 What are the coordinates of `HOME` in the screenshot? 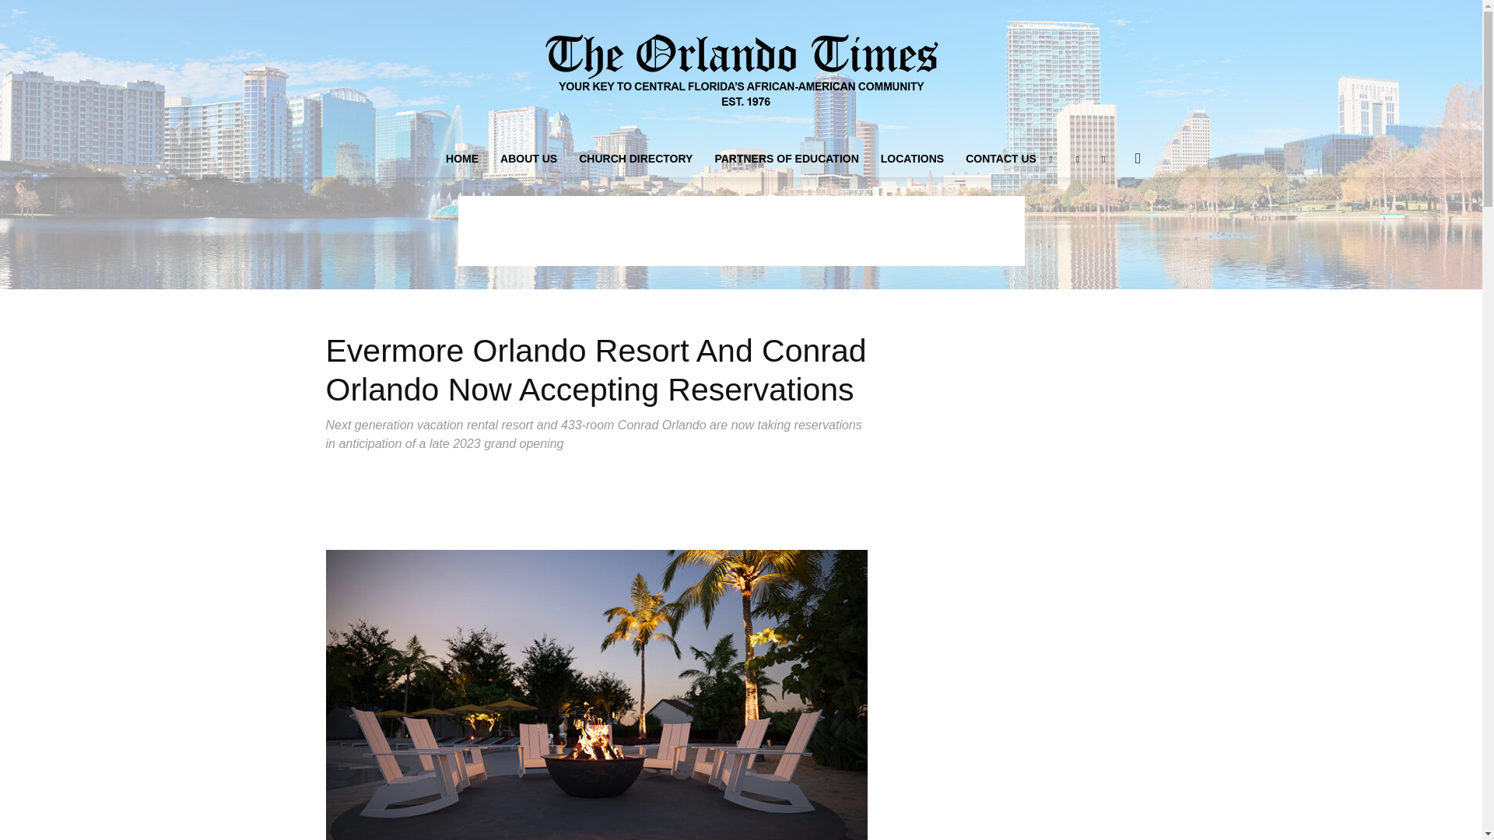 It's located at (462, 159).